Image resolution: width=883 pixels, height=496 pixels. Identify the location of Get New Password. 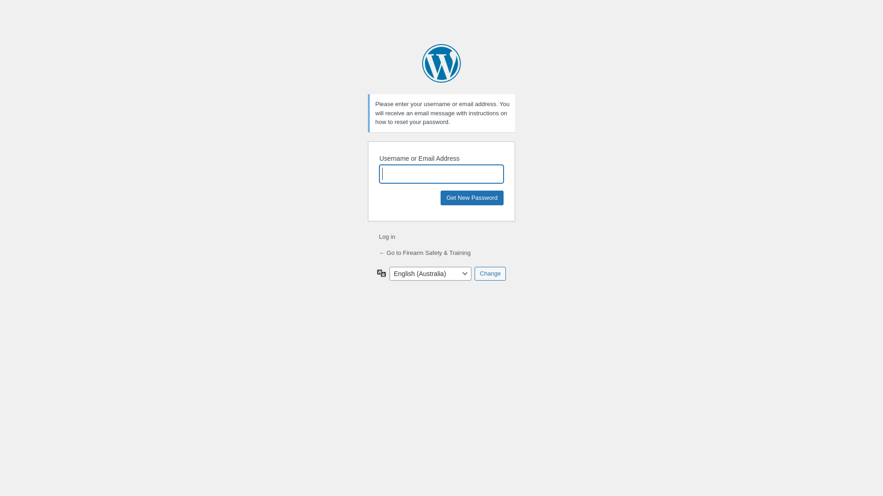
(472, 197).